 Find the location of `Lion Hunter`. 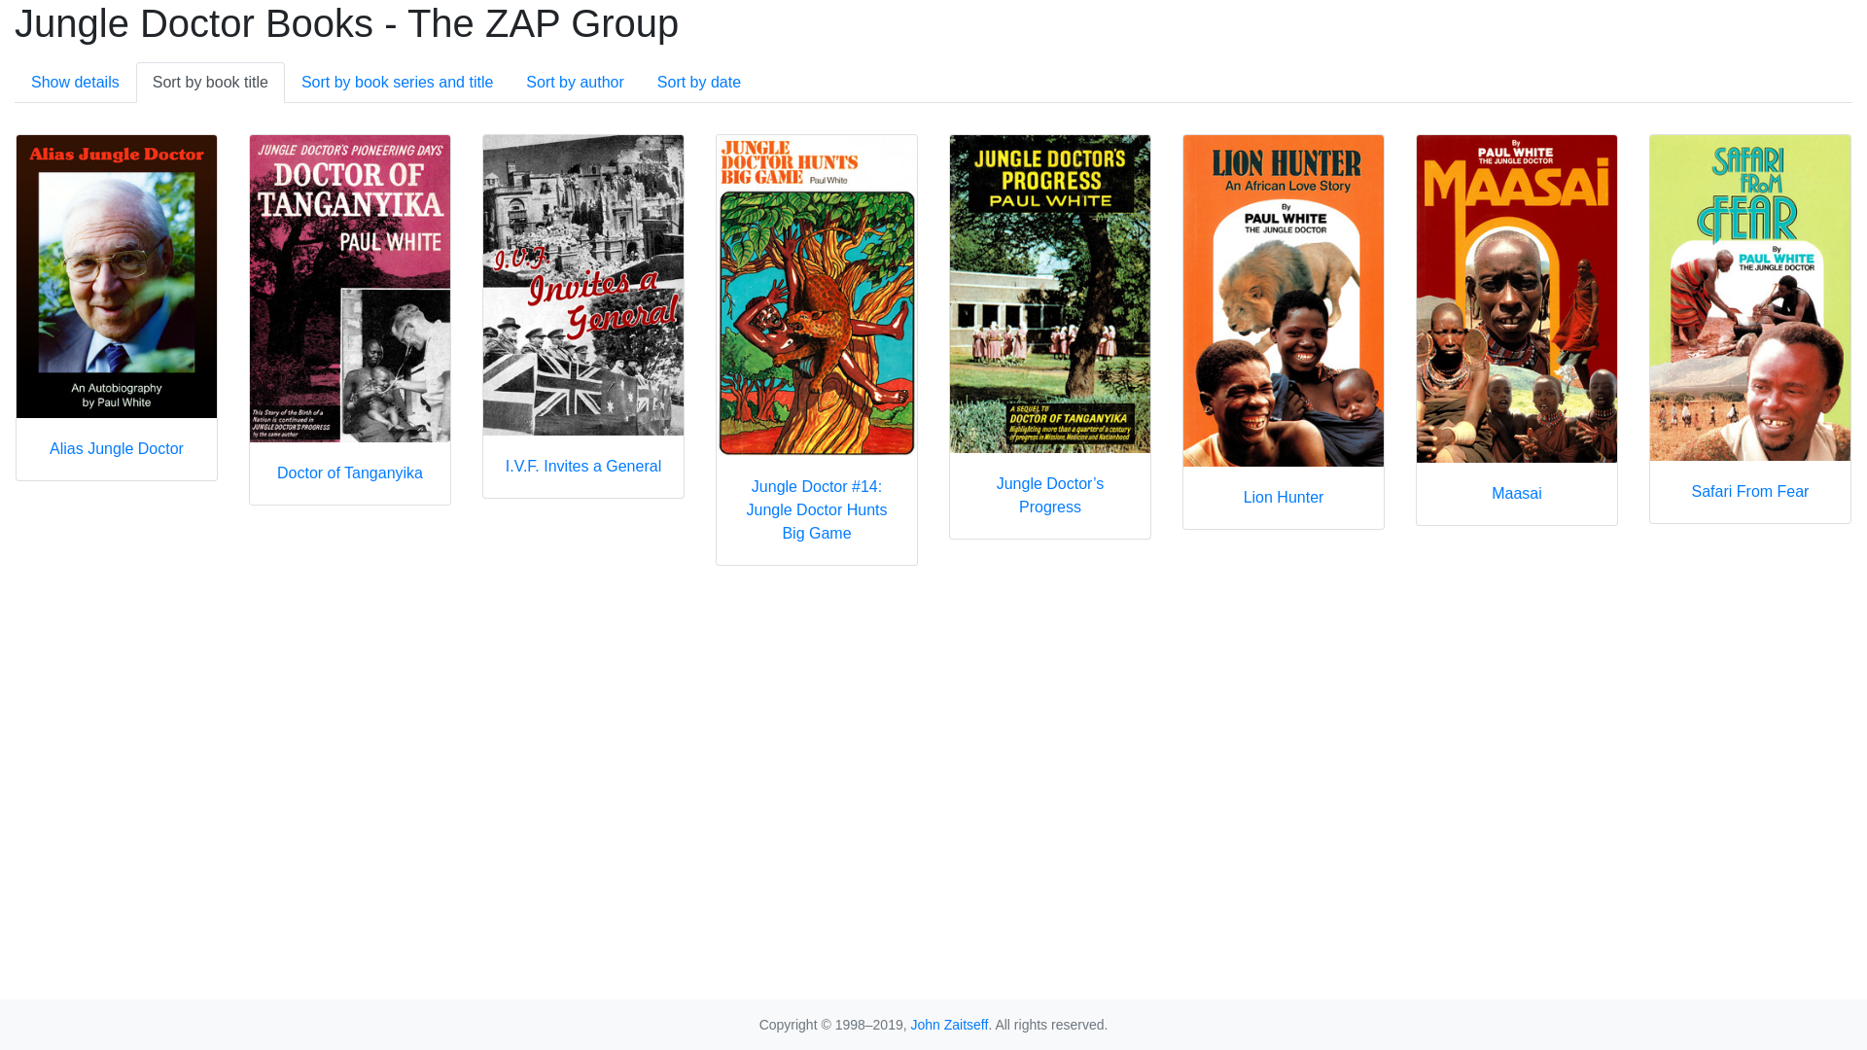

Lion Hunter is located at coordinates (1284, 332).